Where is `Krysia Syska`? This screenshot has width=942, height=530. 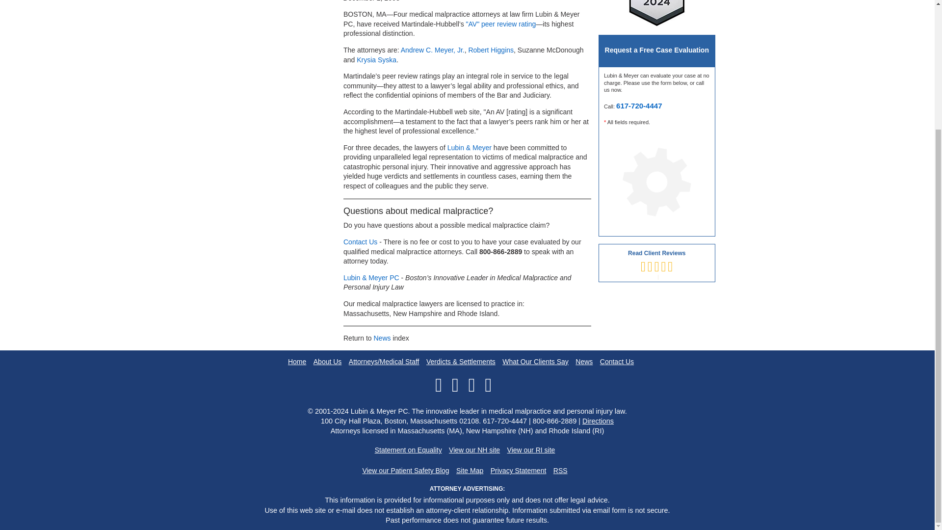
Krysia Syska is located at coordinates (377, 60).